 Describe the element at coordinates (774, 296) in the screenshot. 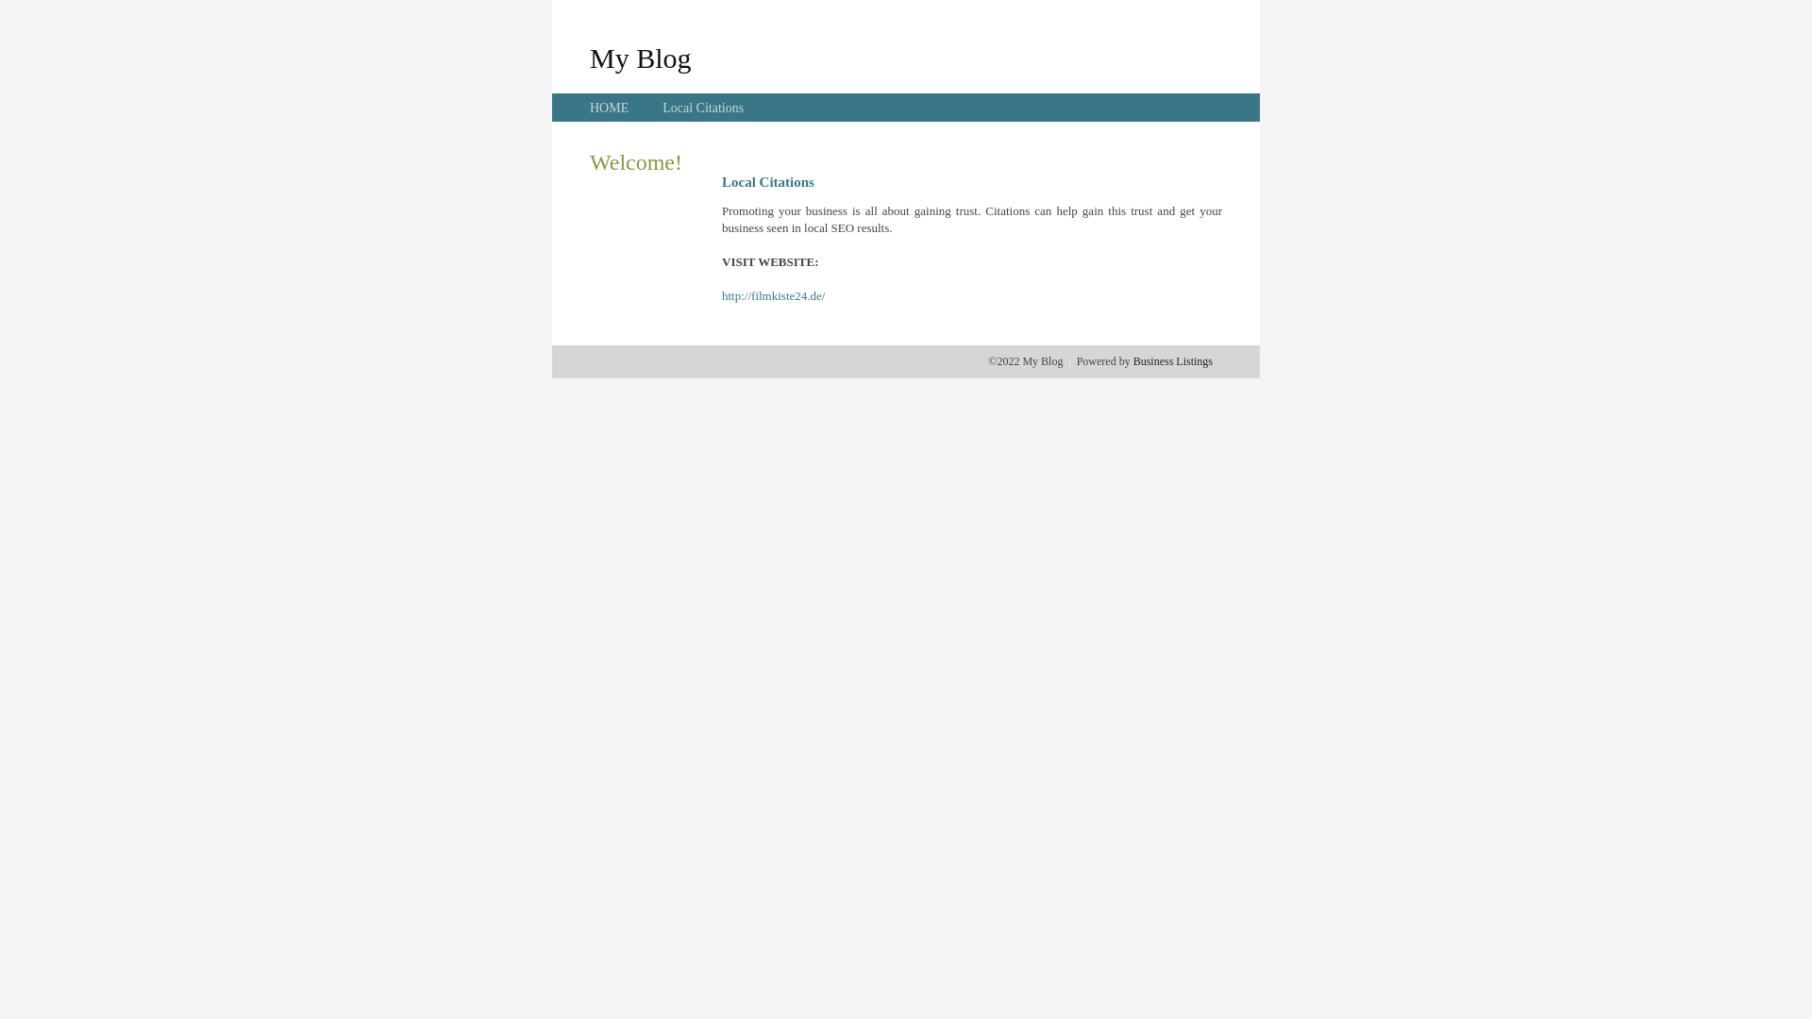

I see `http://filmkiste24.de/` at that location.